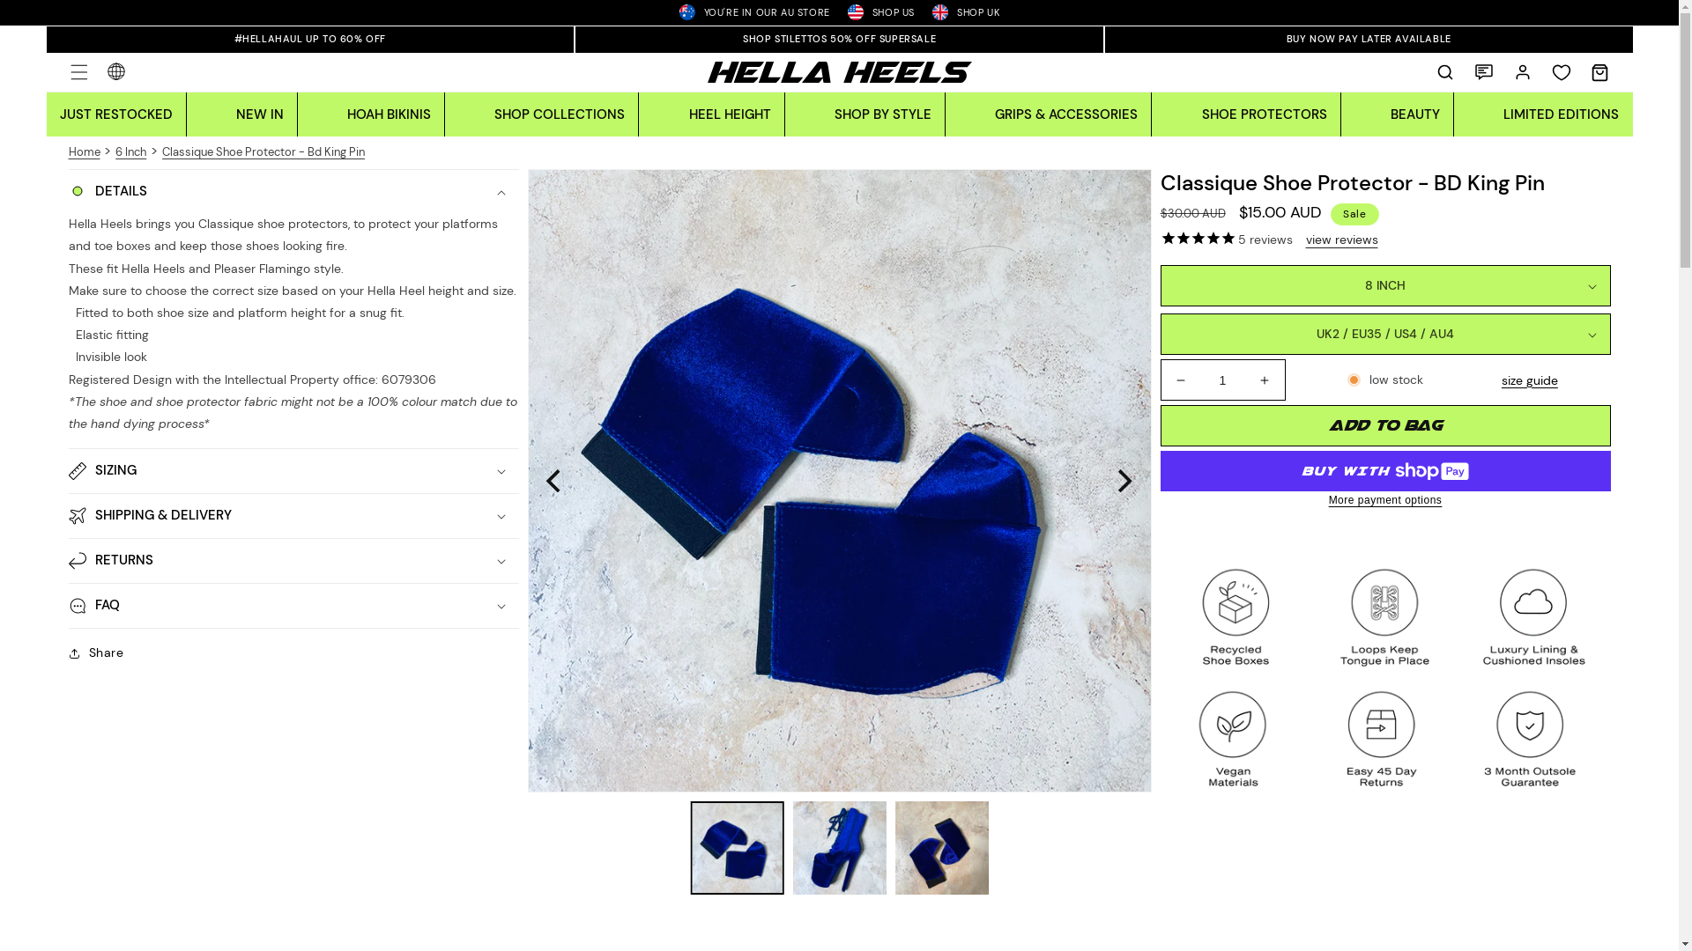 The width and height of the screenshot is (1692, 951). I want to click on https://www.facebook.com/groups/914324689342291, so click(173, 638).